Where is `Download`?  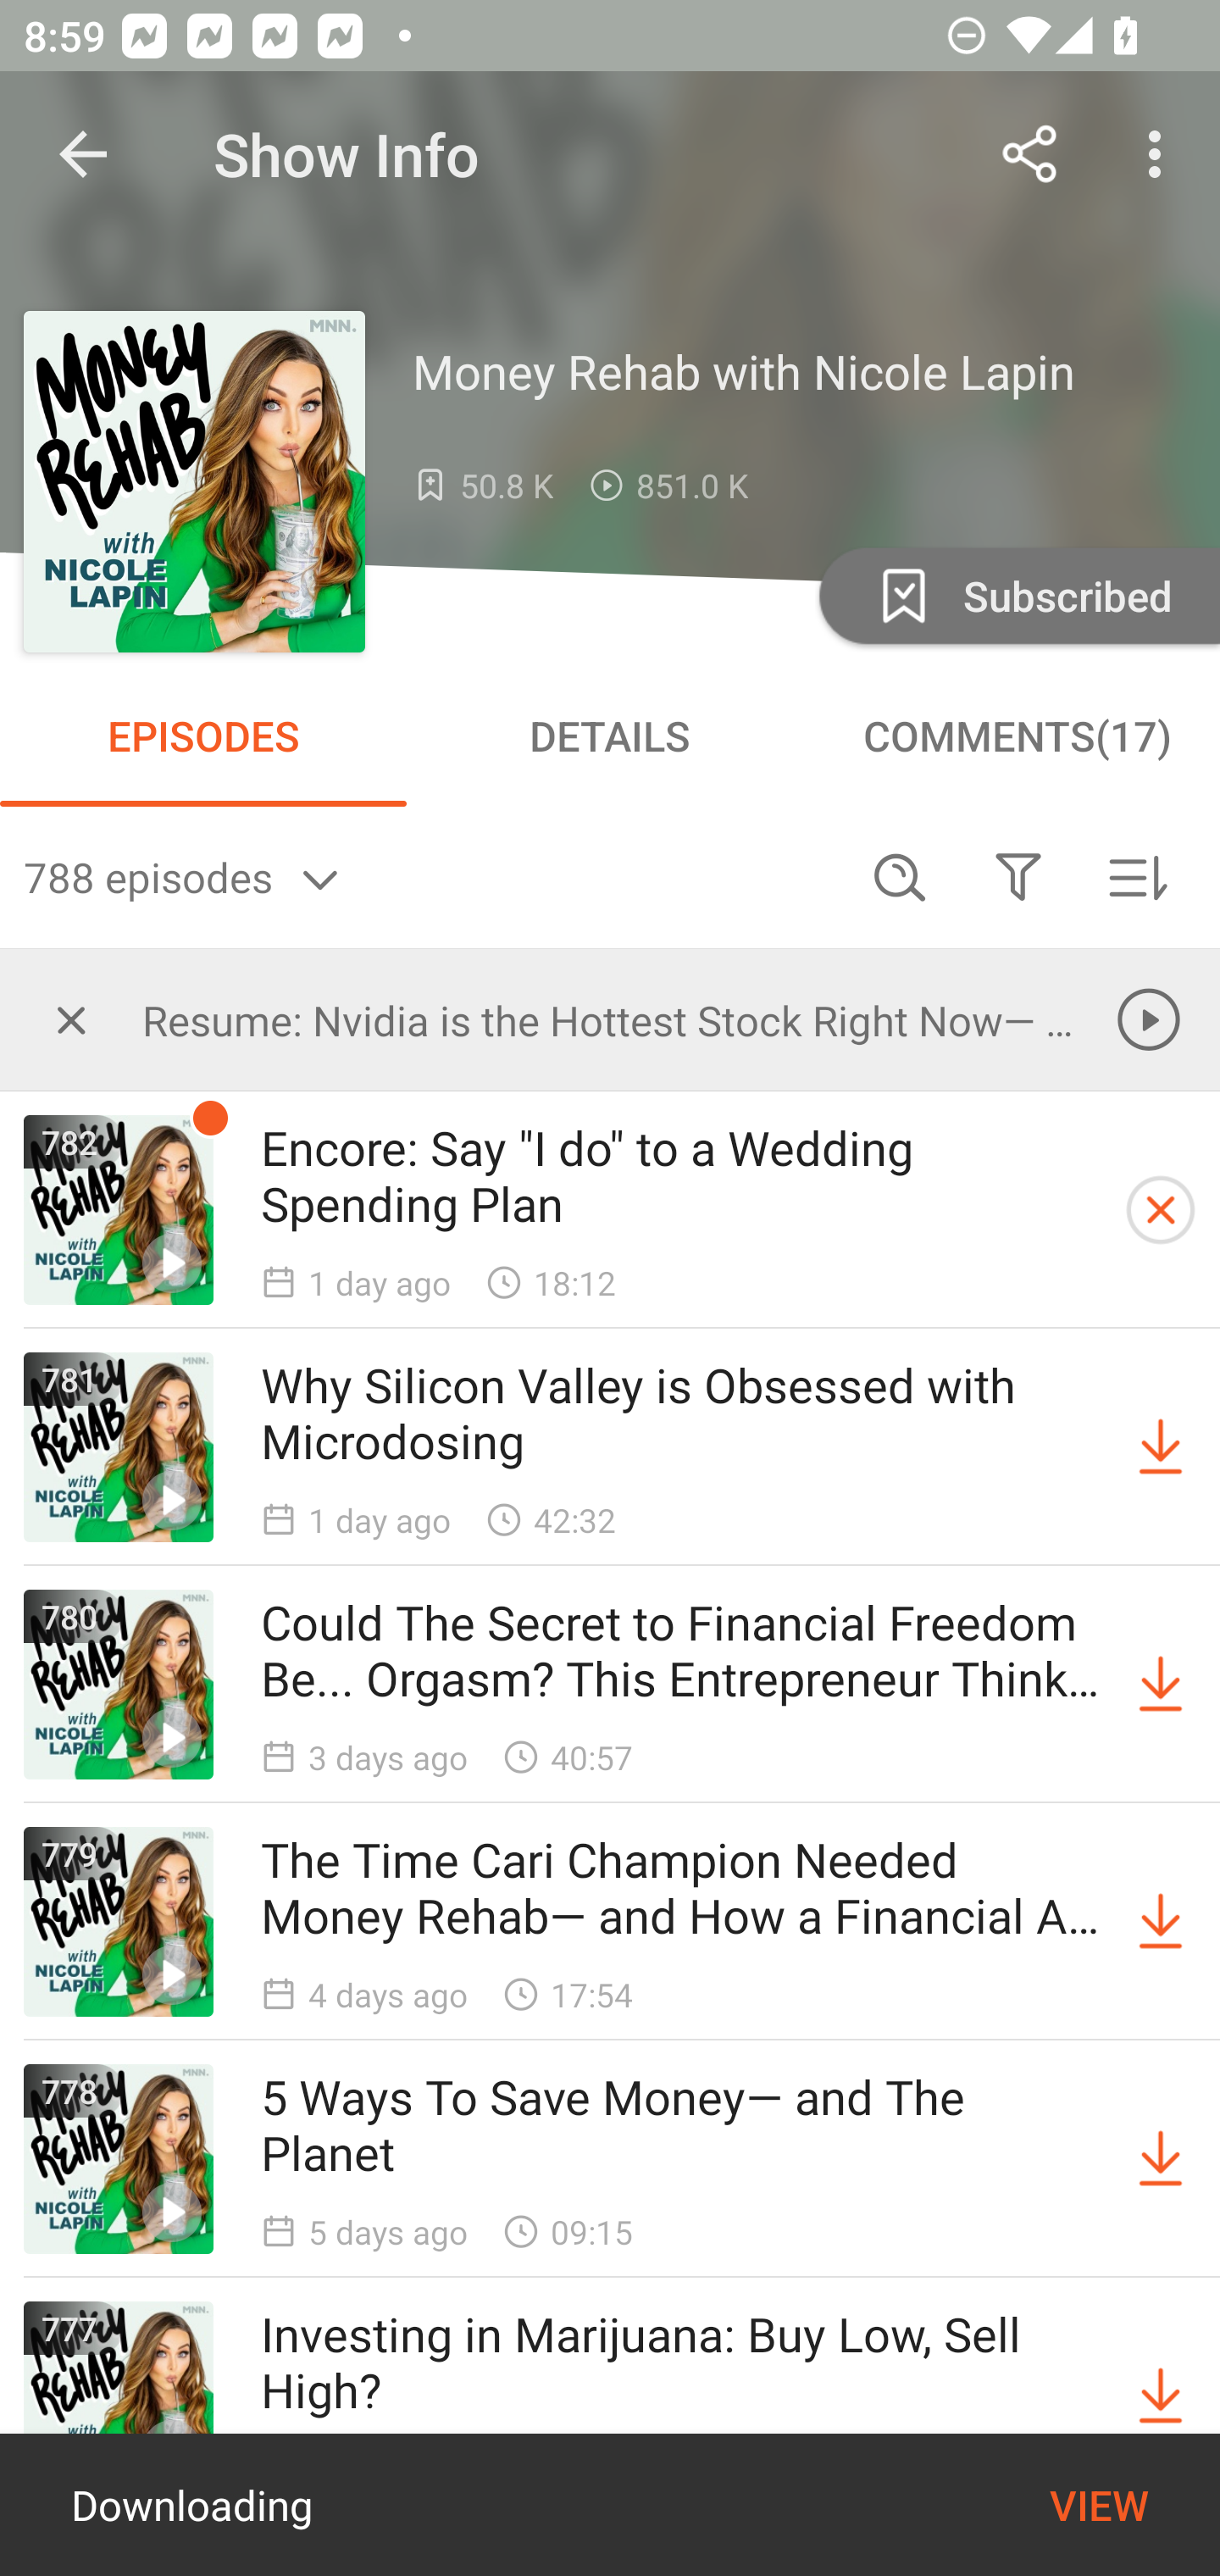
Download is located at coordinates (1161, 2395).